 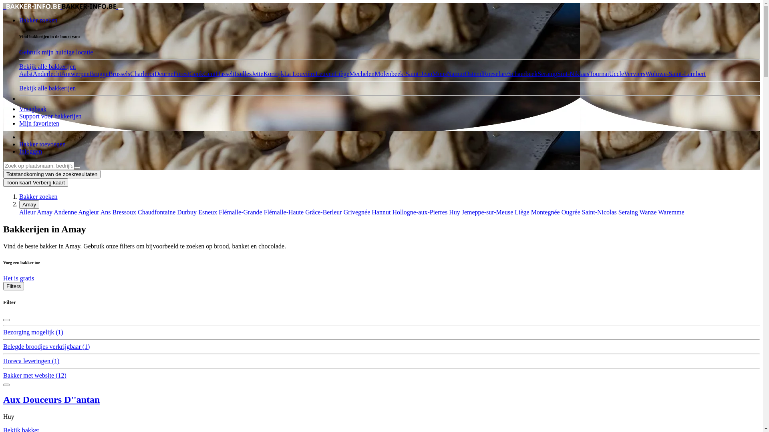 What do you see at coordinates (164, 74) in the screenshot?
I see `Deurne` at bounding box center [164, 74].